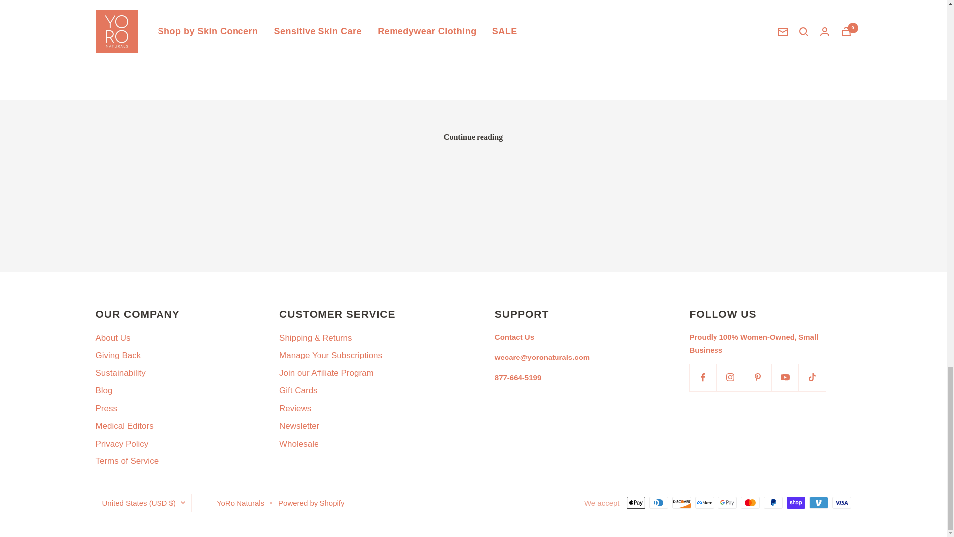 This screenshot has height=537, width=954. Describe the element at coordinates (515, 336) in the screenshot. I see `Contact Us` at that location.